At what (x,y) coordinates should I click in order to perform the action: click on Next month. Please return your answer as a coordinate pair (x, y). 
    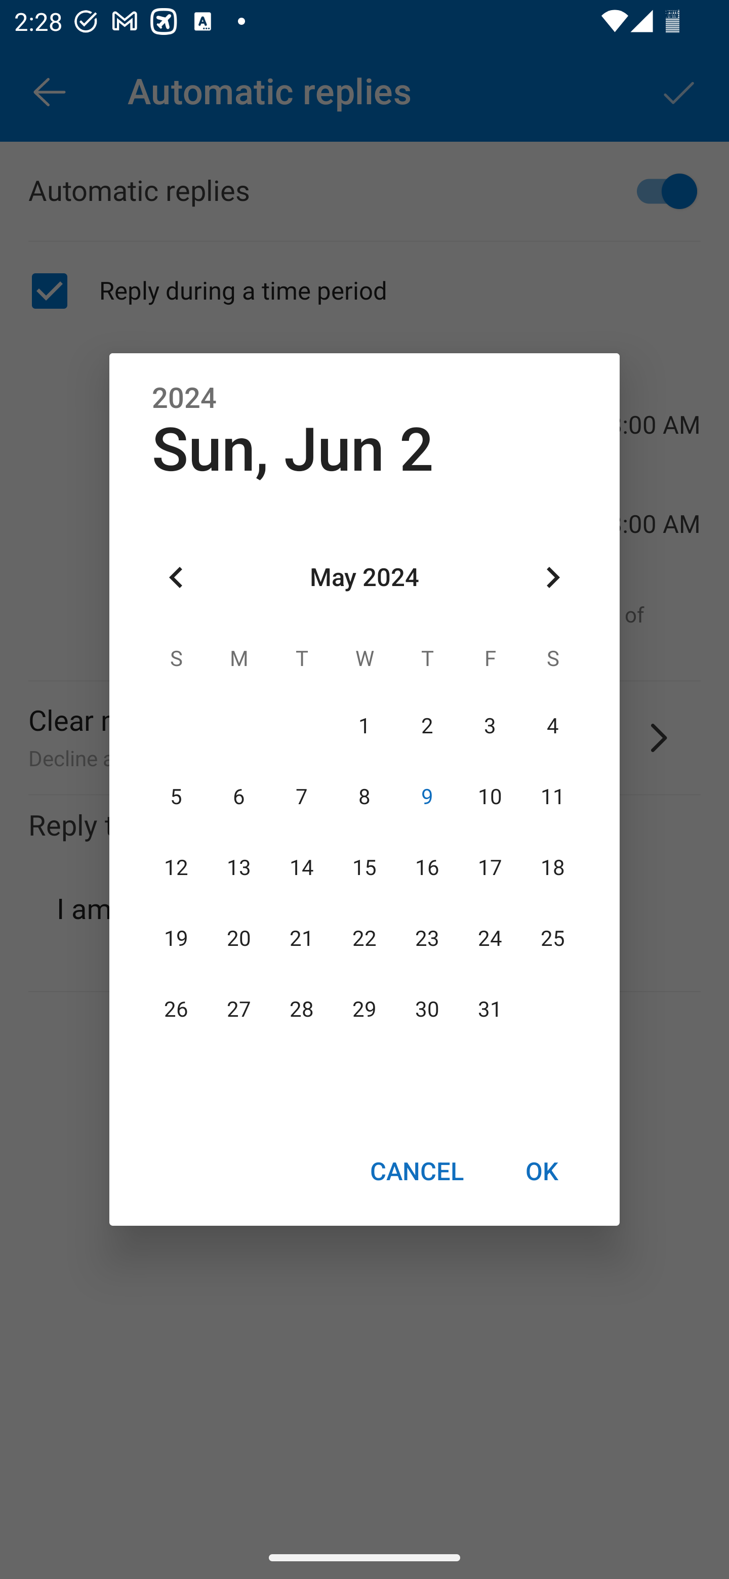
    Looking at the image, I should click on (553, 578).